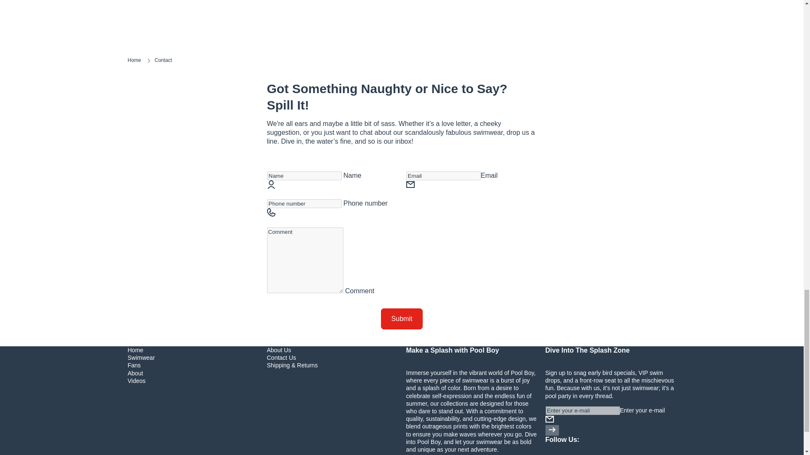  What do you see at coordinates (278, 350) in the screenshot?
I see `About Us` at bounding box center [278, 350].